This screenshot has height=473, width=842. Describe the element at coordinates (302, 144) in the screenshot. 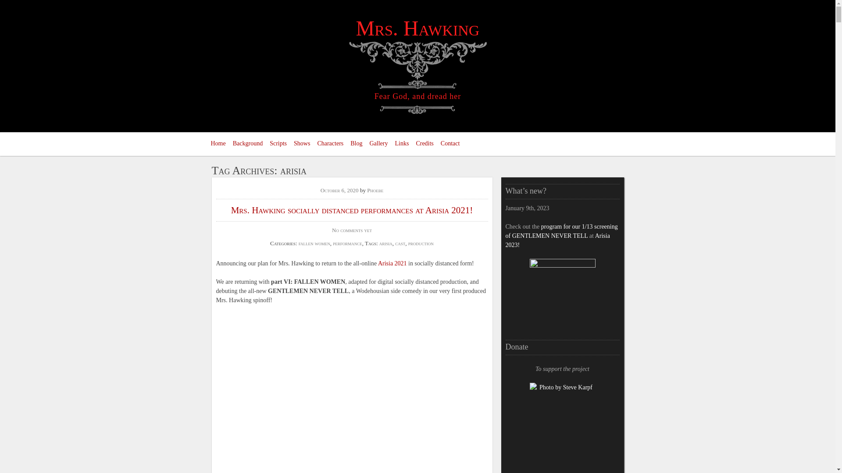

I see `Shows` at that location.